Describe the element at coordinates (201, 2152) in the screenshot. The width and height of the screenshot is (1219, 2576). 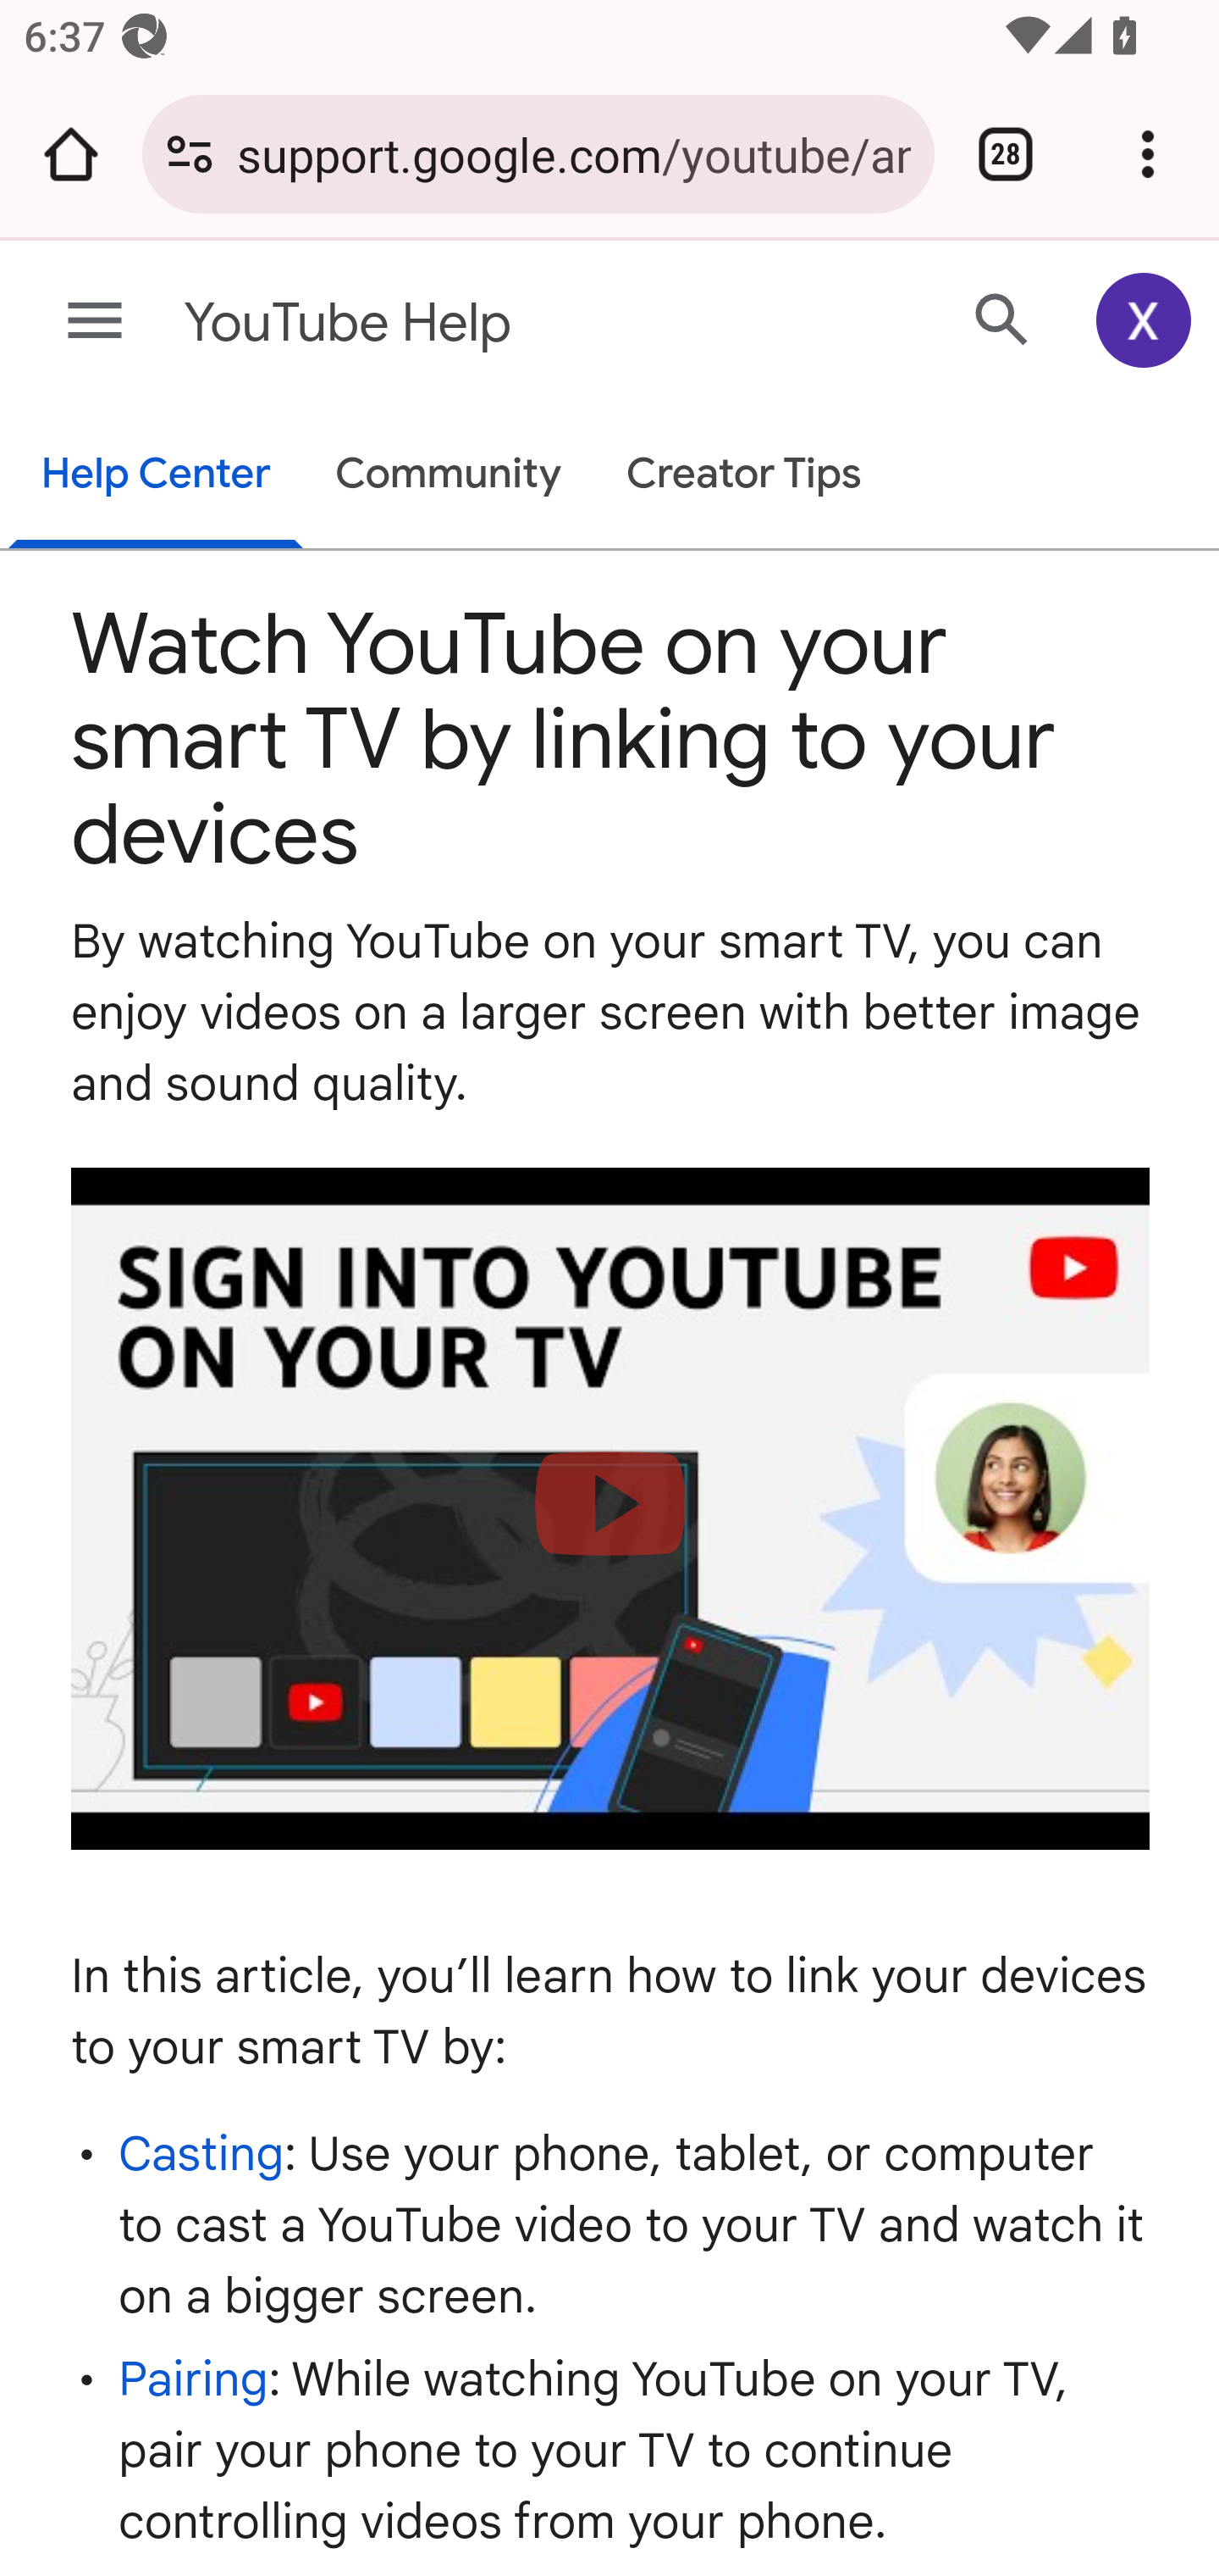
I see `Casting` at that location.